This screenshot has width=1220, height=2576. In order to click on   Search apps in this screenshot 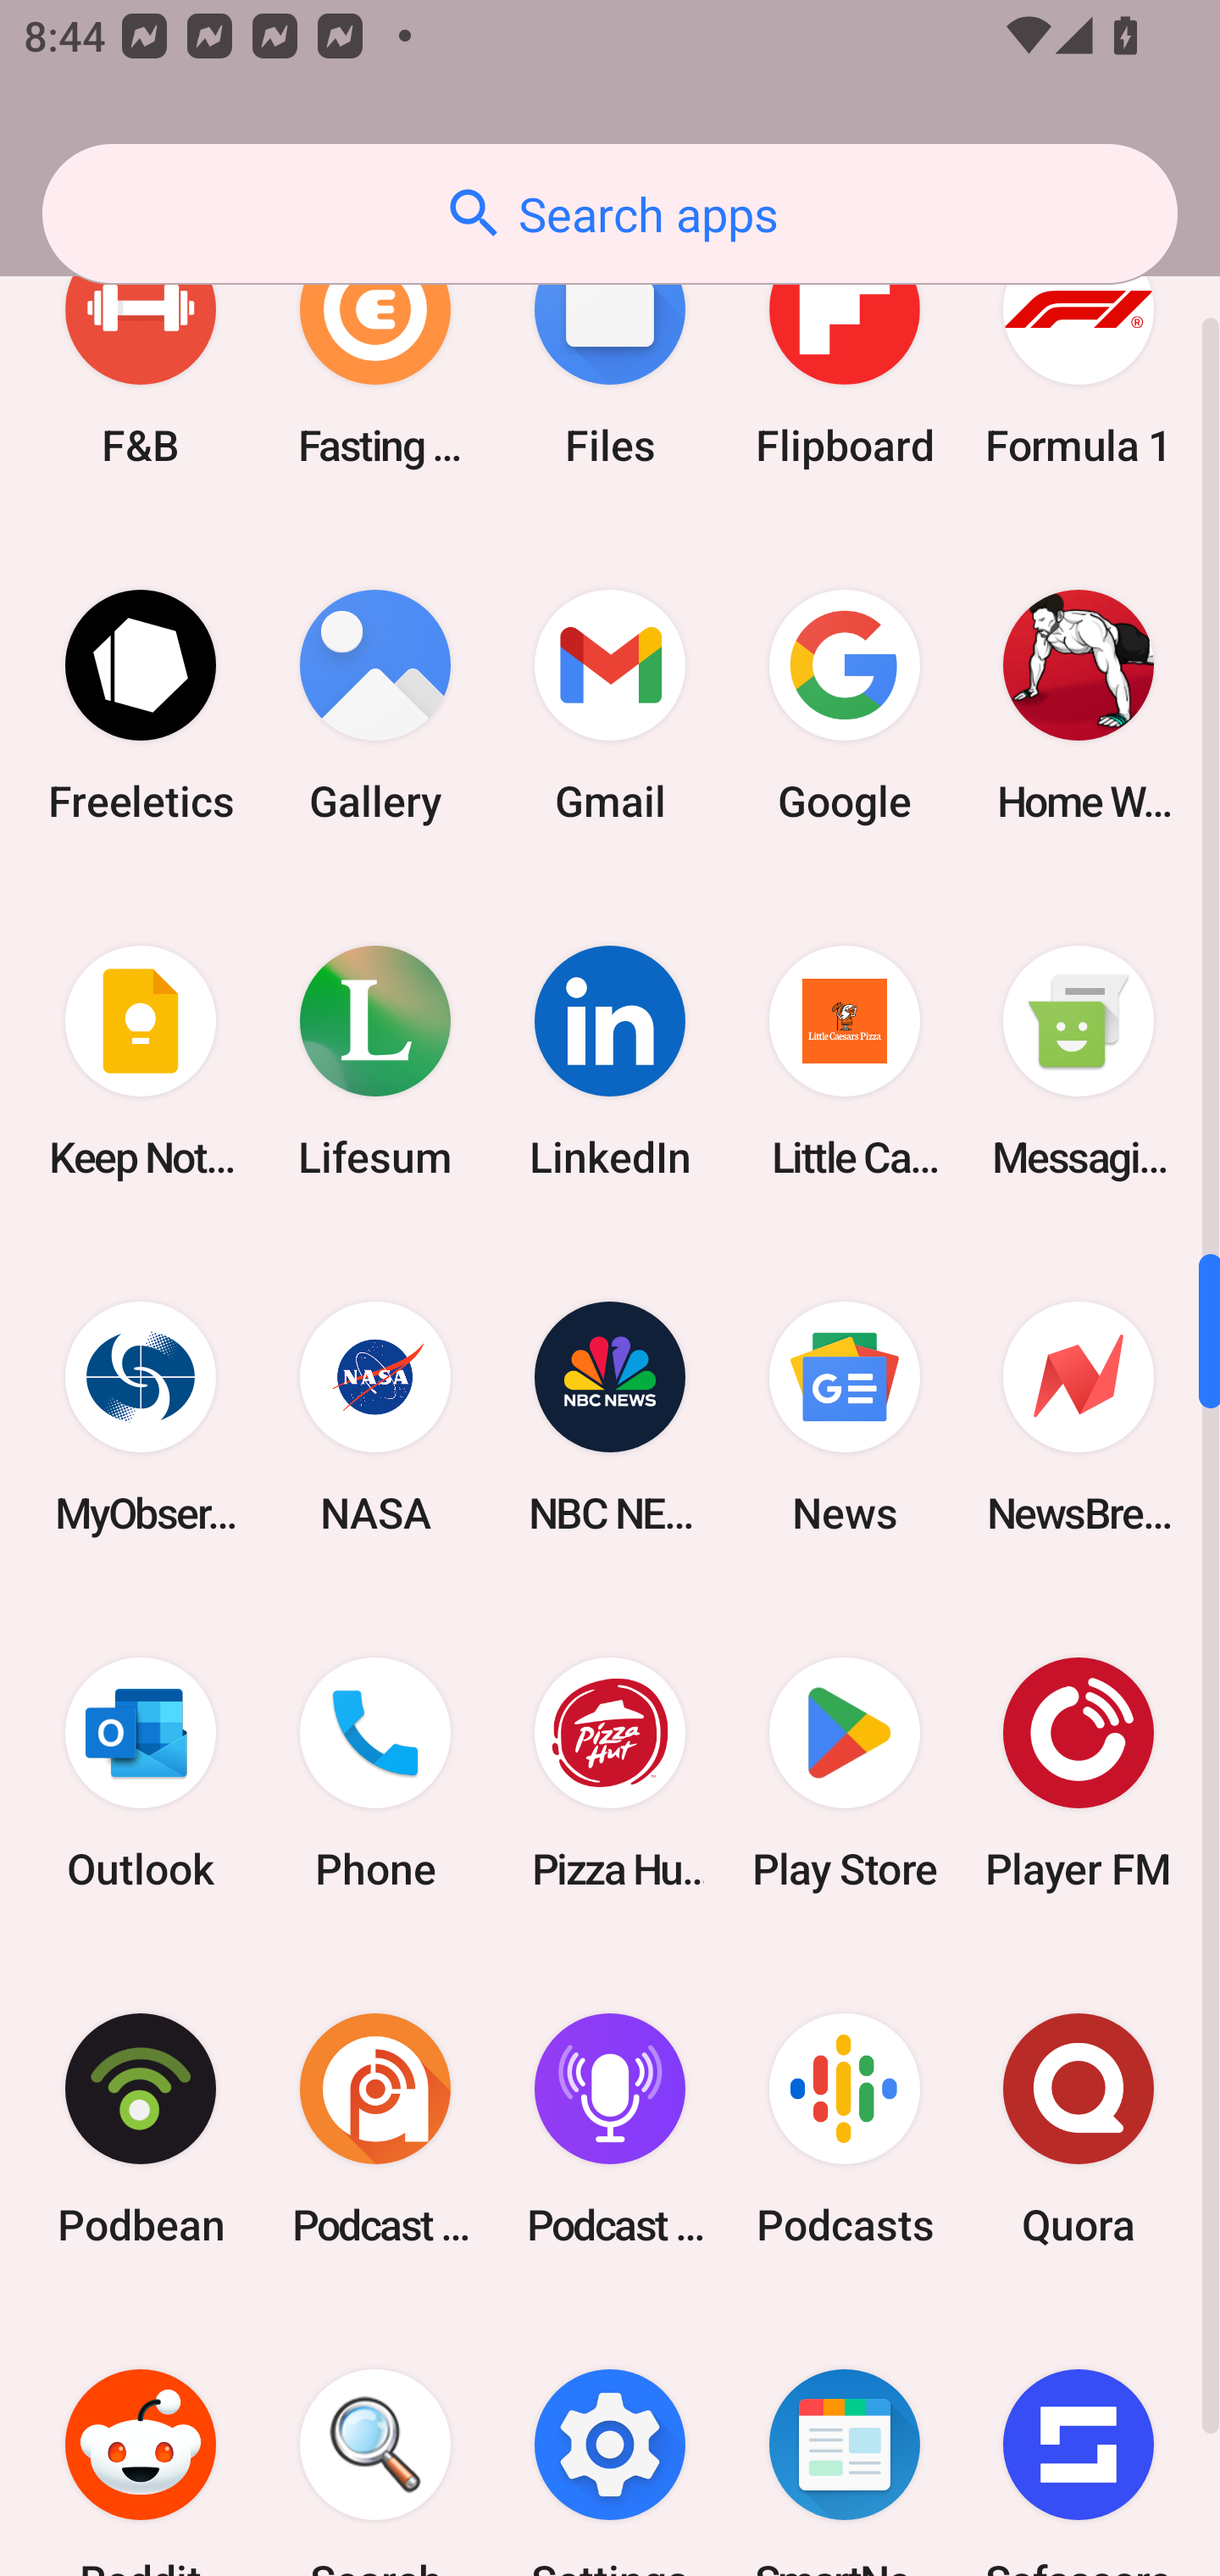, I will do `click(610, 214)`.